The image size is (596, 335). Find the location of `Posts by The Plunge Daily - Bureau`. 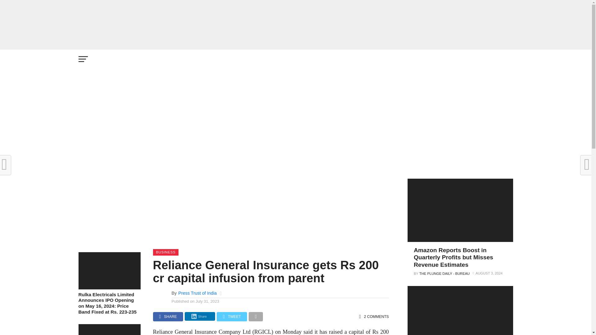

Posts by The Plunge Daily - Bureau is located at coordinates (445, 273).